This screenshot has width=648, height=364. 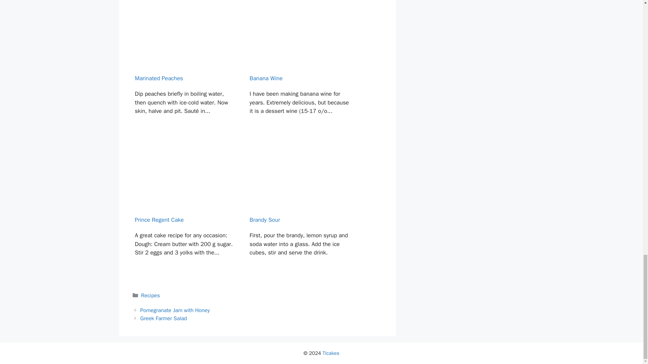 I want to click on Marinated Peaches, so click(x=184, y=69).